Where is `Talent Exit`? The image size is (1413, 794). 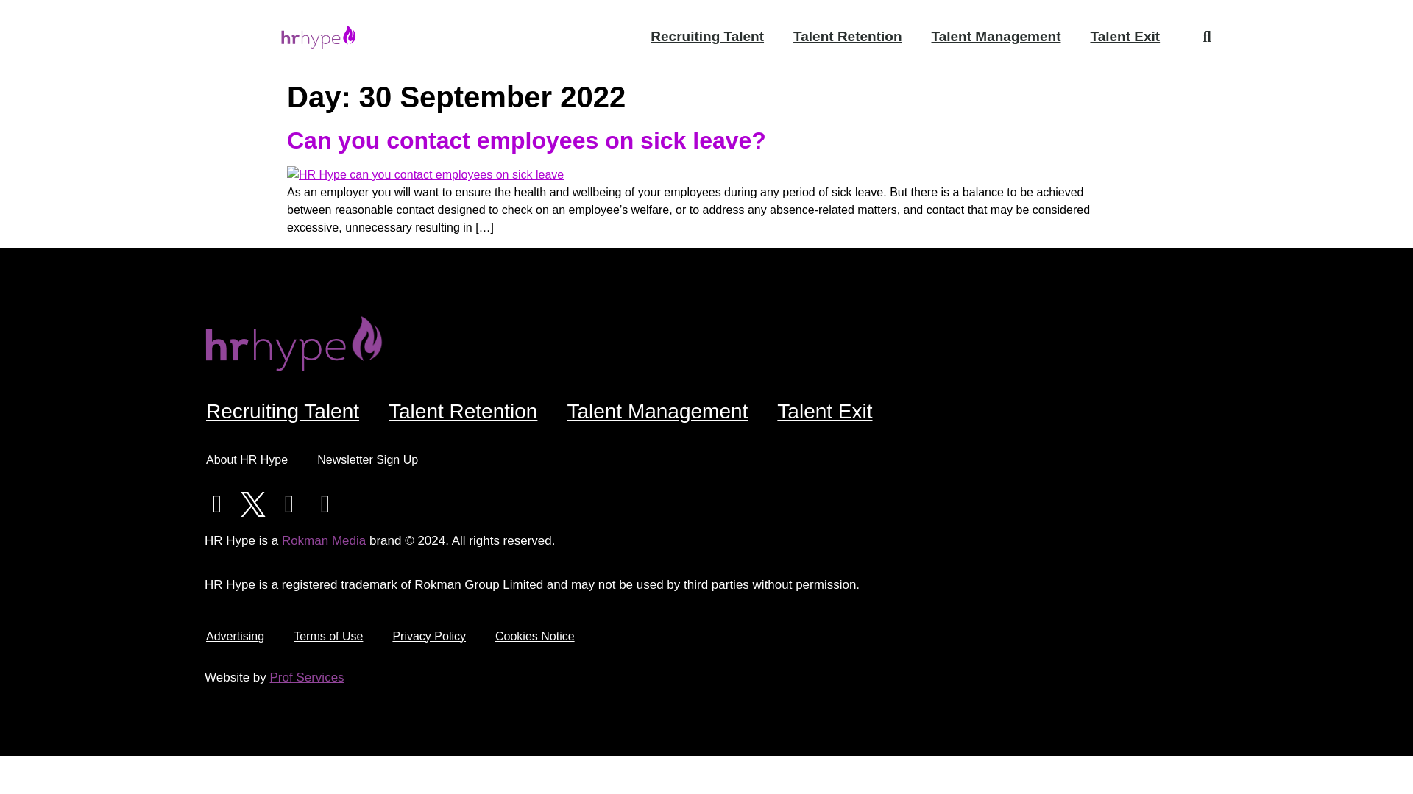 Talent Exit is located at coordinates (824, 412).